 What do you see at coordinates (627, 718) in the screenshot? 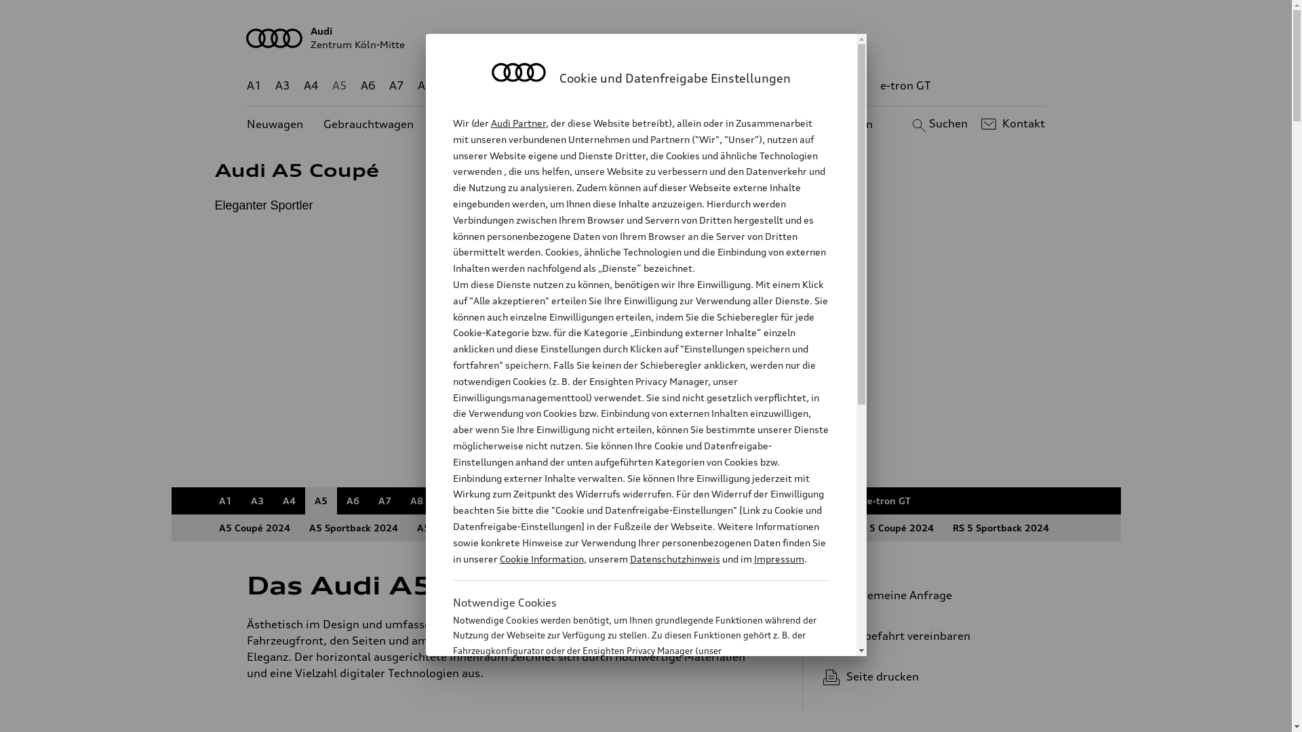
I see `Cookie Information` at bounding box center [627, 718].